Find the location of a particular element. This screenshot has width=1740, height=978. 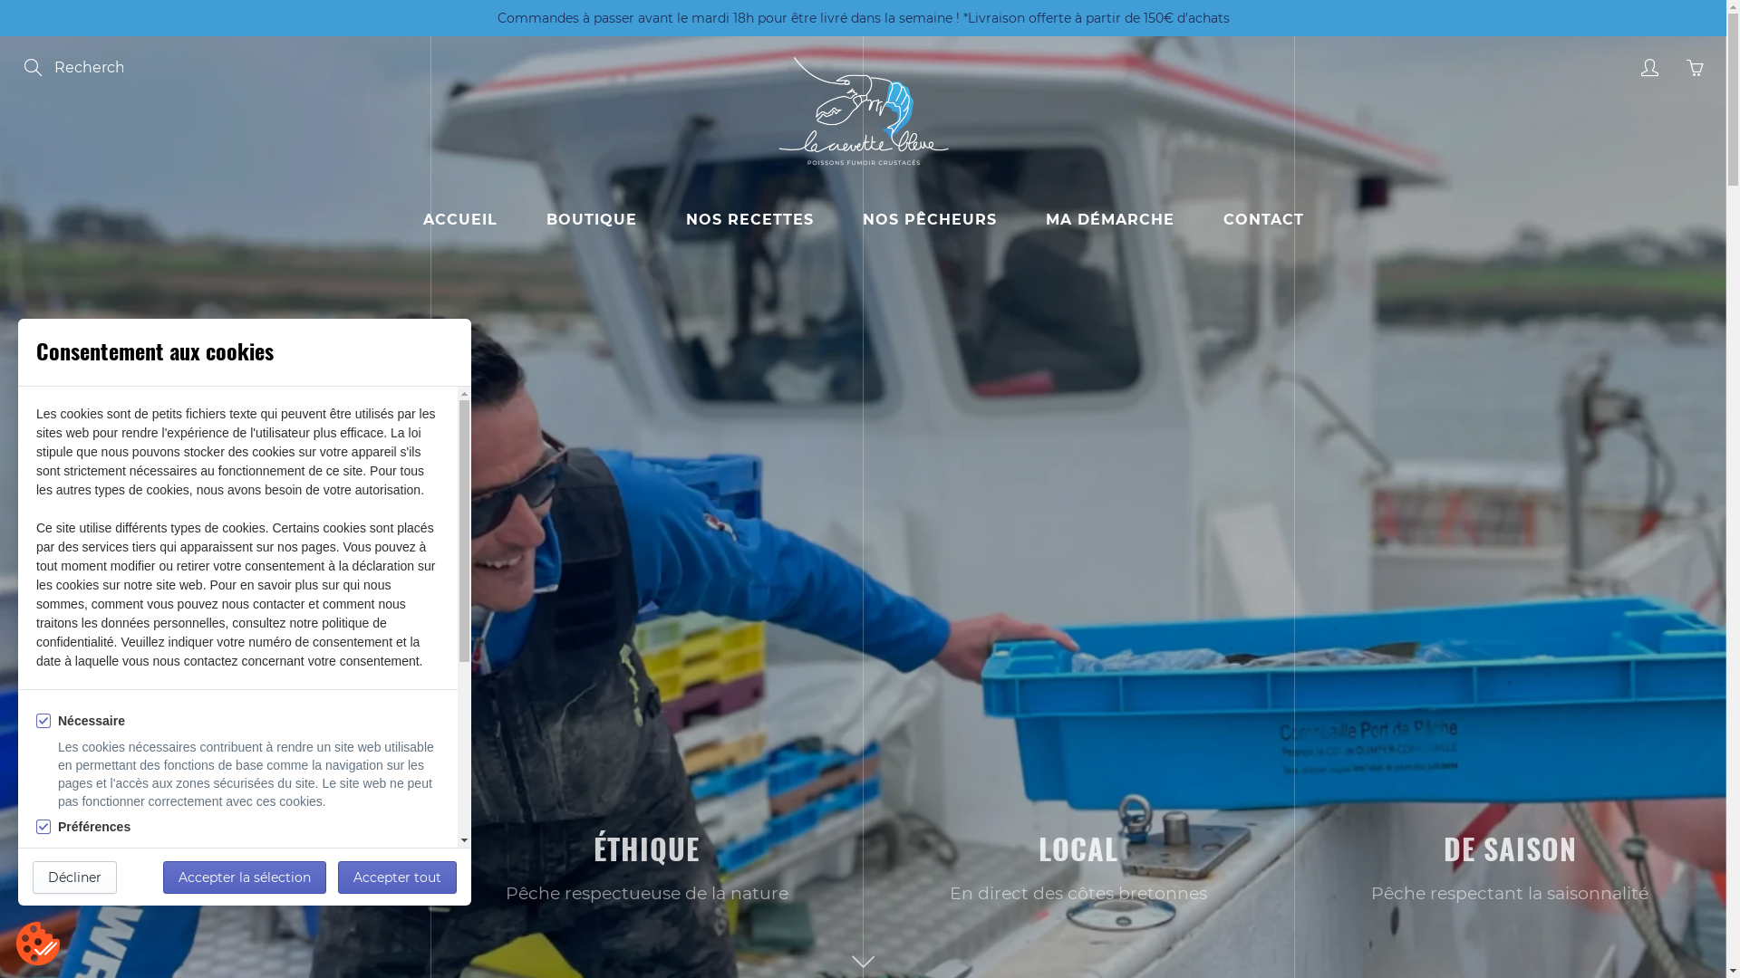

ACCUEIL is located at coordinates (460, 220).